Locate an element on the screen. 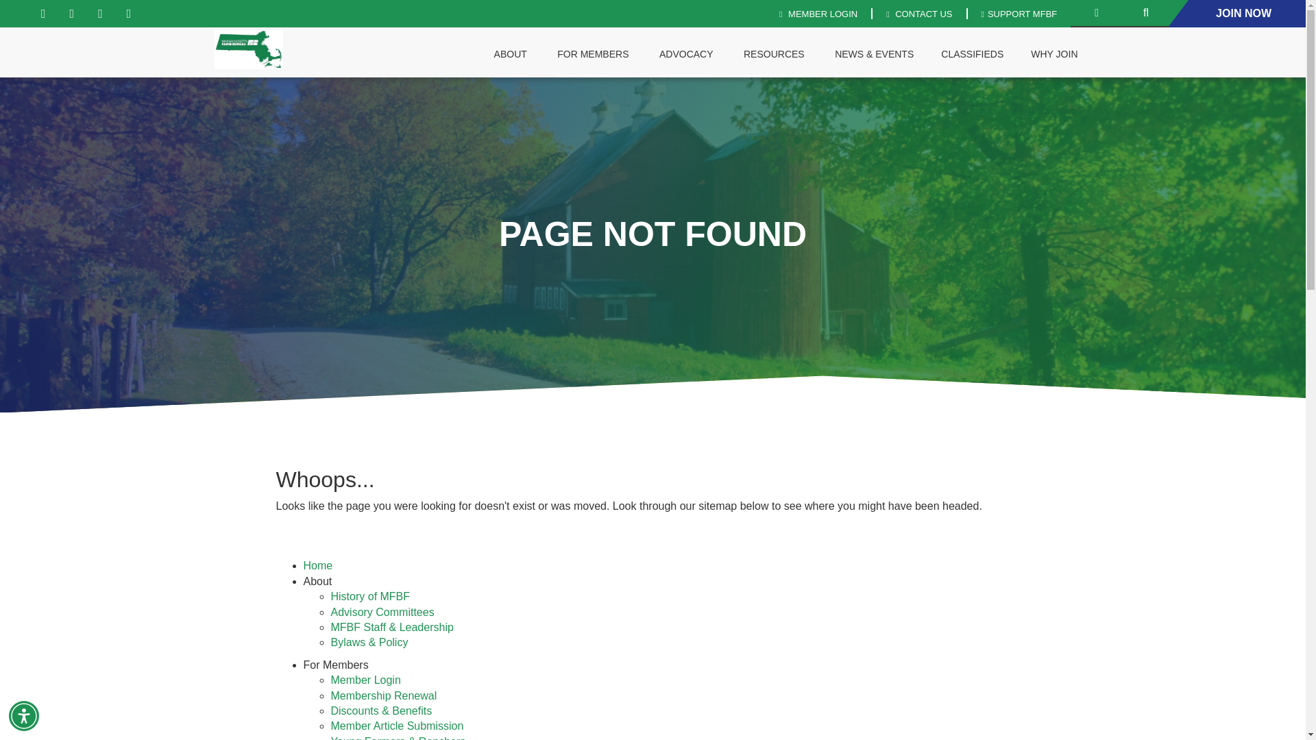 This screenshot has height=740, width=1316. Accessibility Menu is located at coordinates (24, 715).